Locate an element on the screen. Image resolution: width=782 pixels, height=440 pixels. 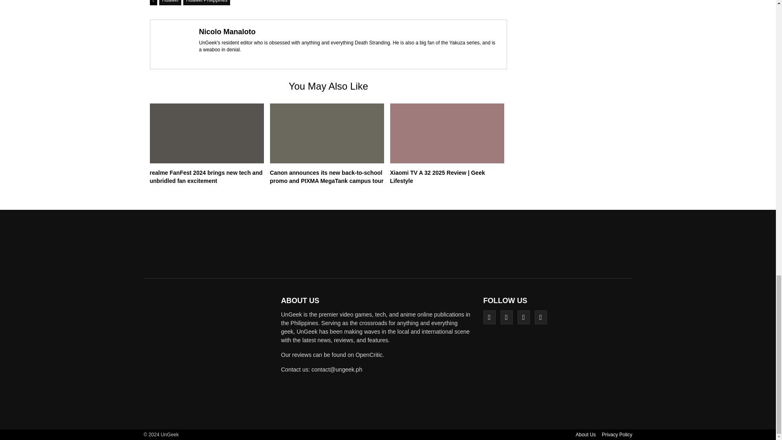
Huawei is located at coordinates (170, 2).